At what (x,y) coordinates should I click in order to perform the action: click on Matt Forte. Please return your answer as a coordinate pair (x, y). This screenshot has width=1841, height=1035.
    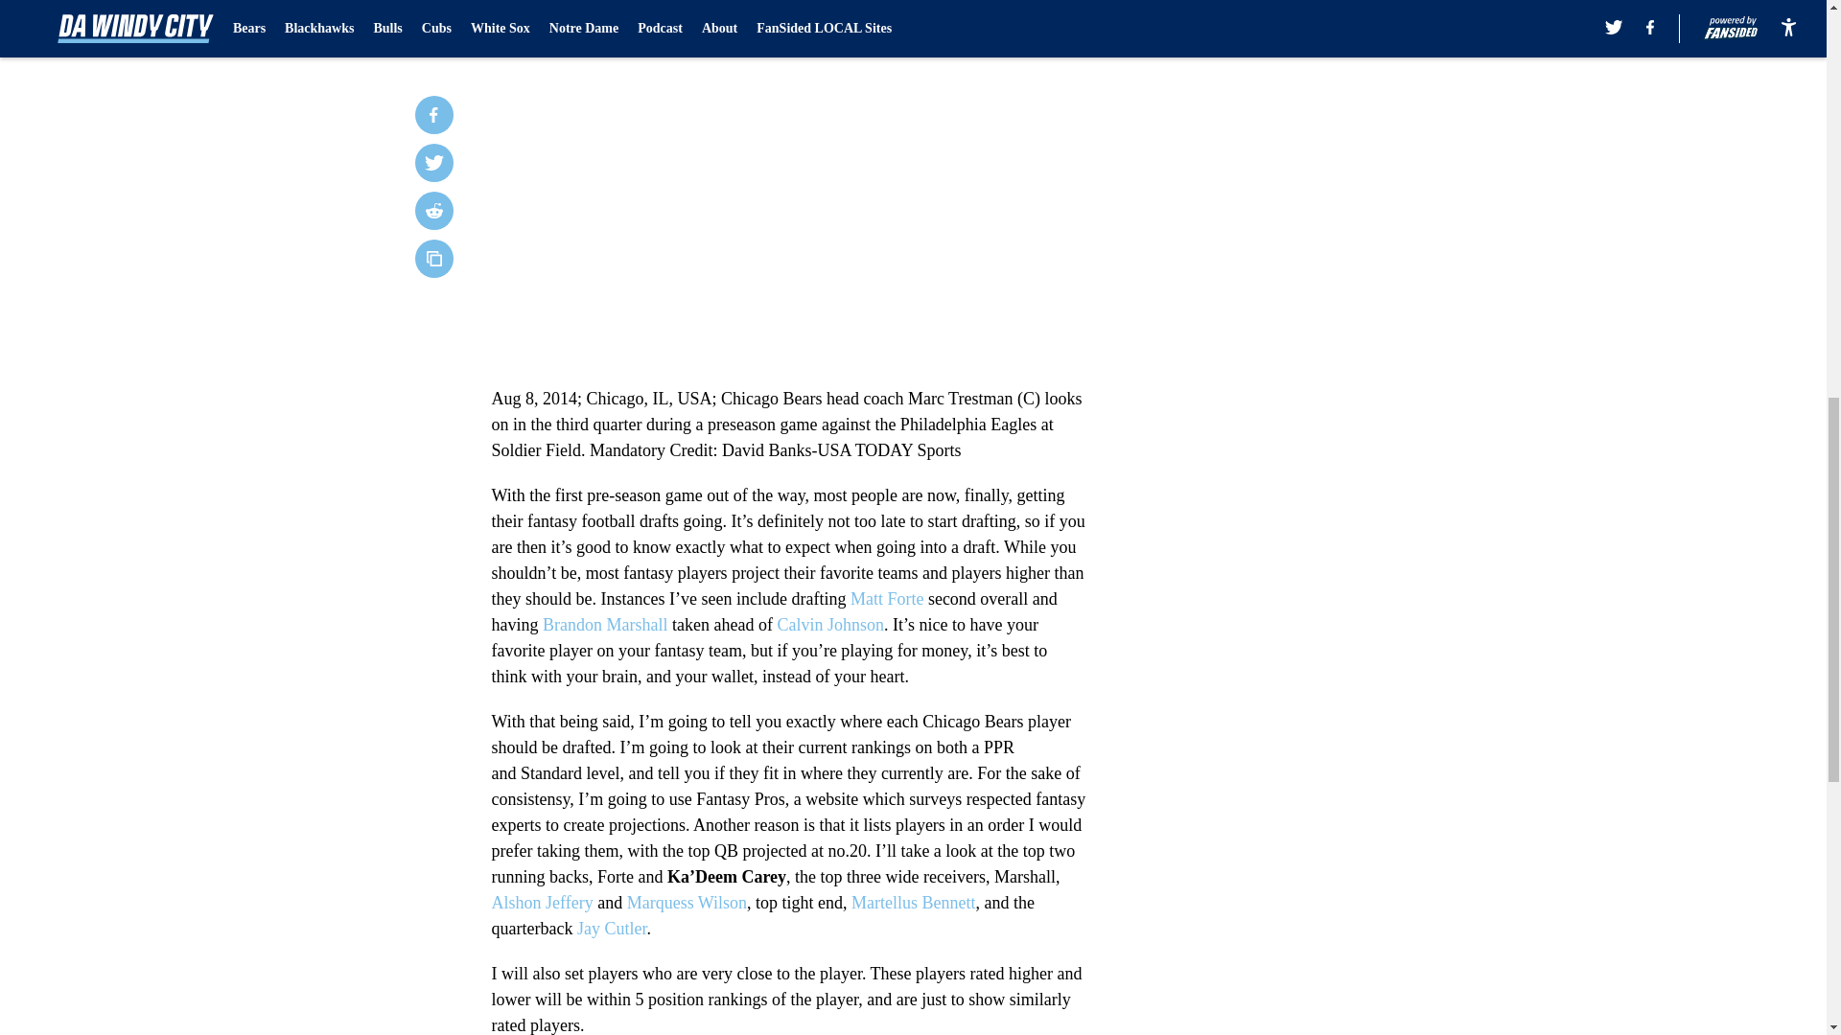
    Looking at the image, I should click on (887, 598).